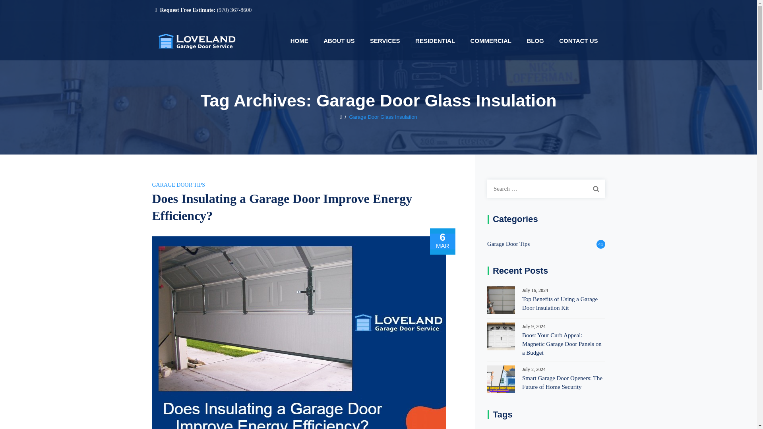 This screenshot has width=763, height=429. Describe the element at coordinates (385, 41) in the screenshot. I see `SERVICES` at that location.